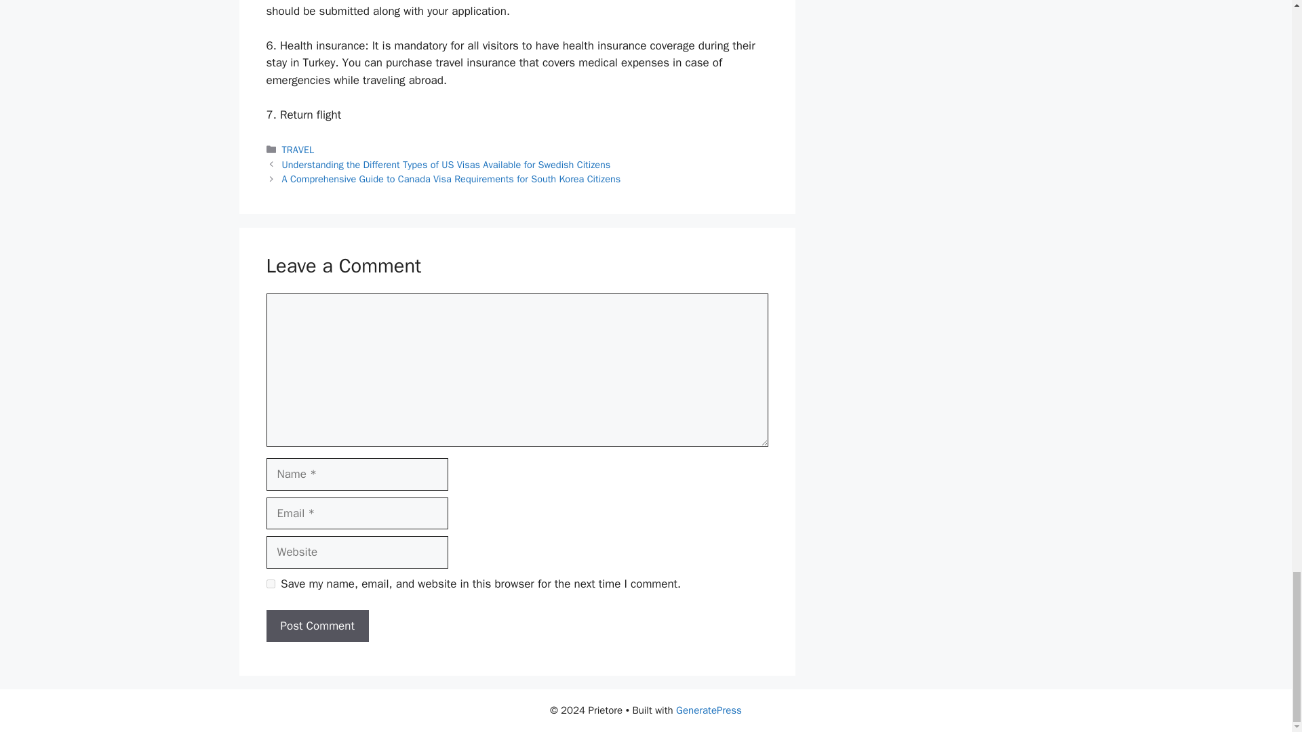 Image resolution: width=1302 pixels, height=732 pixels. Describe the element at coordinates (298, 149) in the screenshot. I see `TRAVEL` at that location.